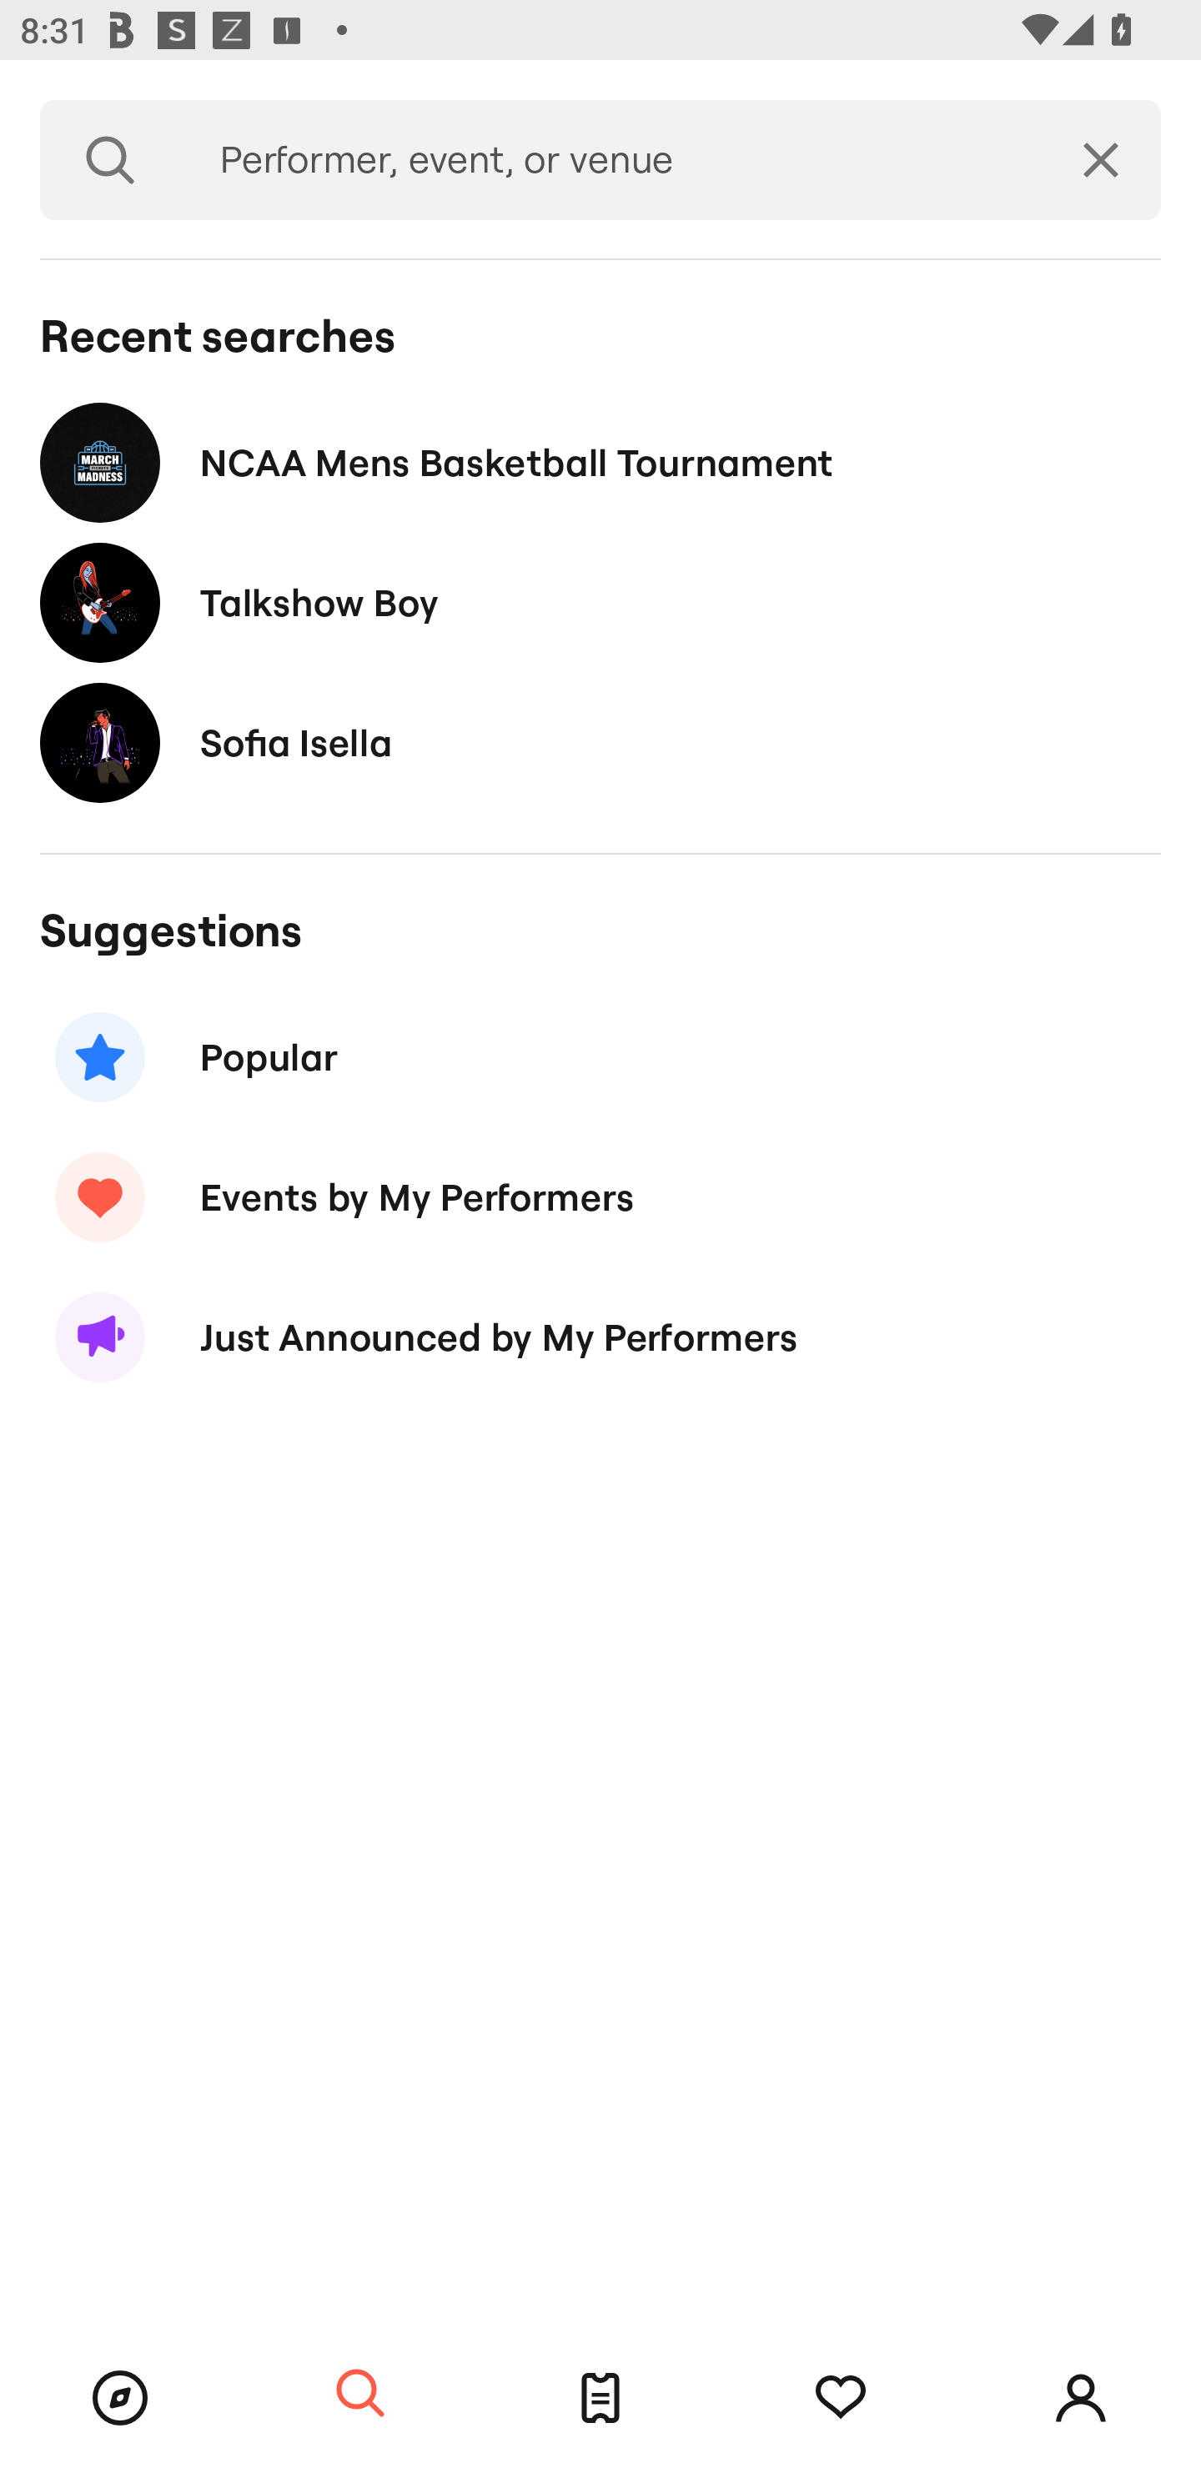  I want to click on Search, so click(360, 2395).